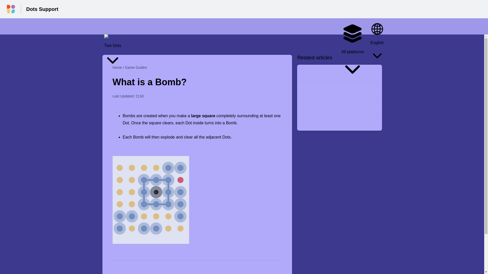 The image size is (488, 274). Describe the element at coordinates (42, 9) in the screenshot. I see `Dots Support` at that location.